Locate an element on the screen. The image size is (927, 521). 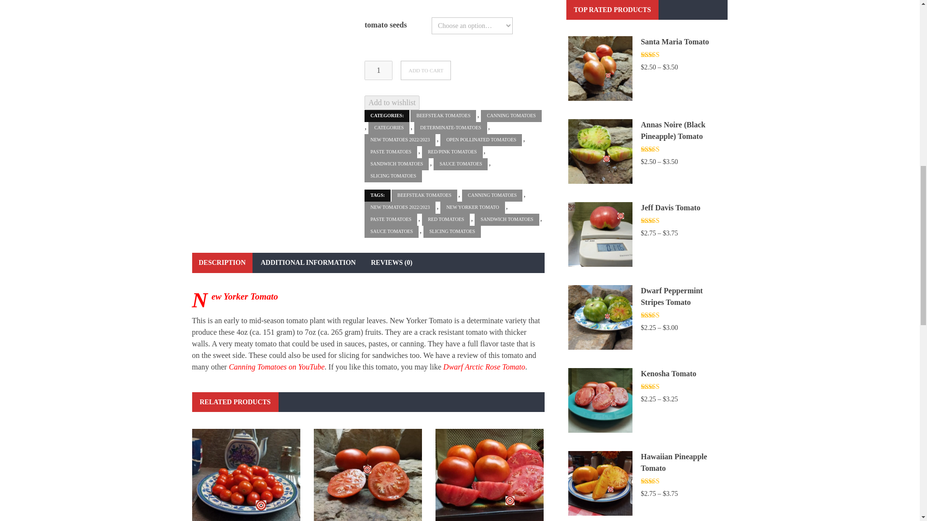
1 is located at coordinates (378, 70).